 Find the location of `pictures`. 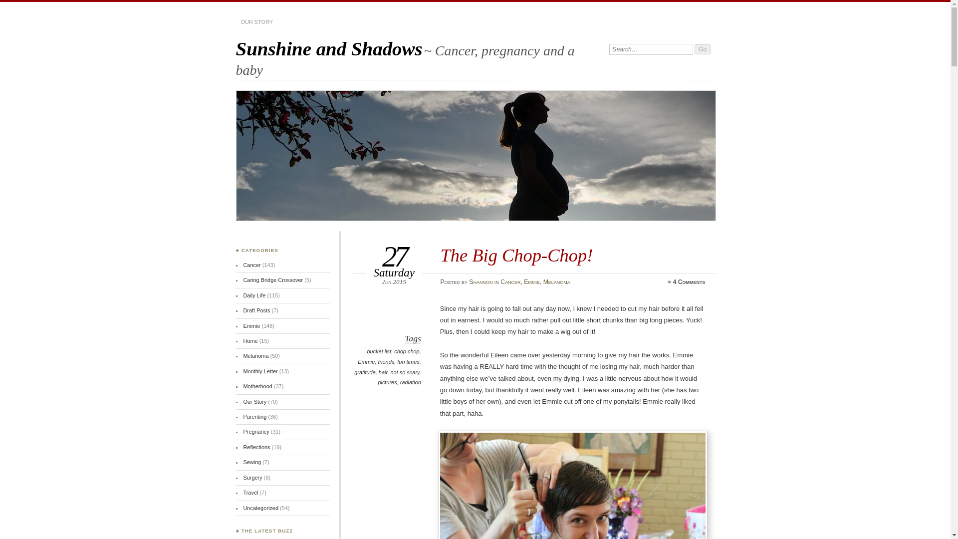

pictures is located at coordinates (387, 382).